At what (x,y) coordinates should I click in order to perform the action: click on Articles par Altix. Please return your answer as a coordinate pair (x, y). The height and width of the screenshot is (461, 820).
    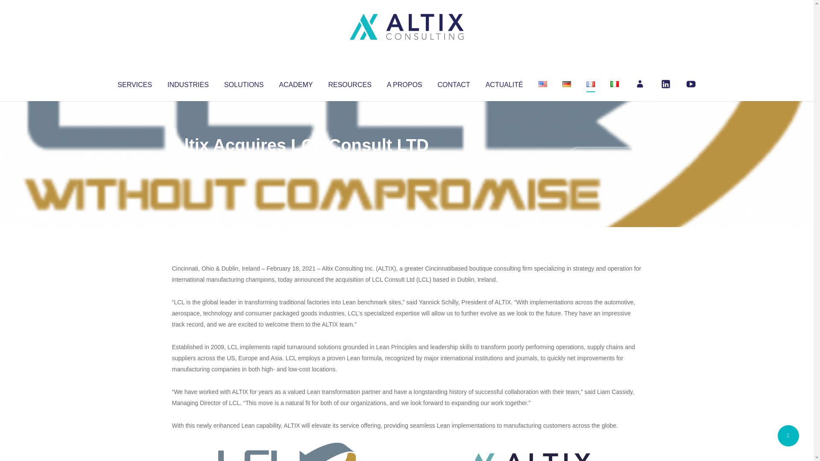
    Looking at the image, I should click on (188, 162).